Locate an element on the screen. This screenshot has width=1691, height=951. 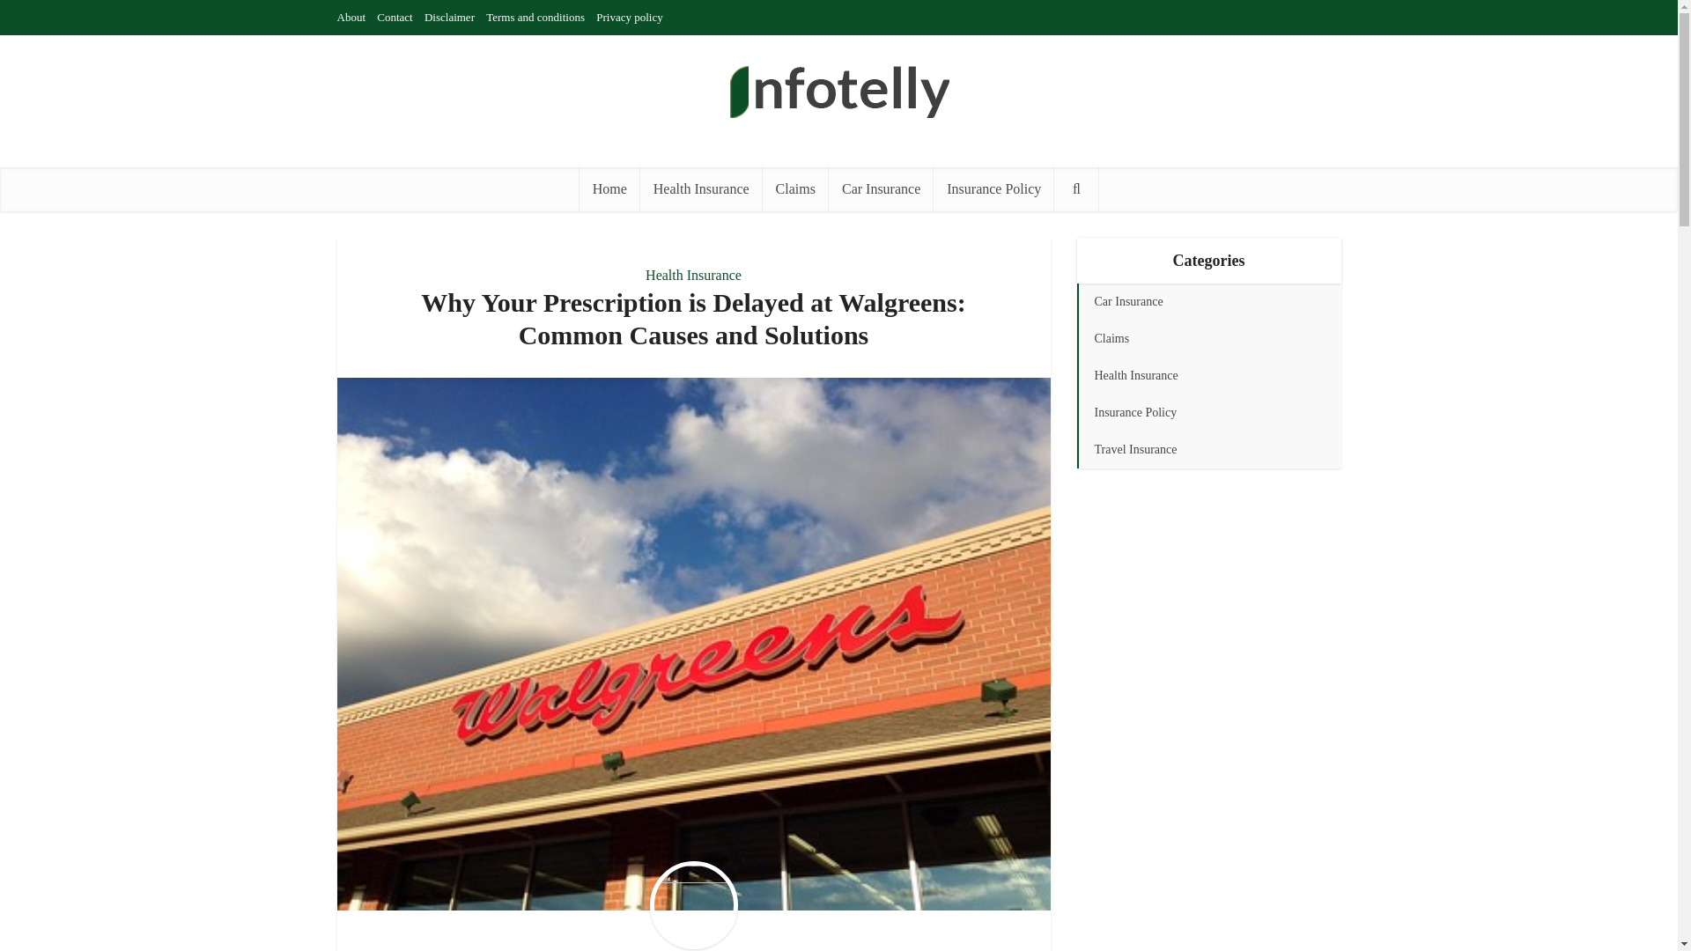
Health Insurance is located at coordinates (694, 275).